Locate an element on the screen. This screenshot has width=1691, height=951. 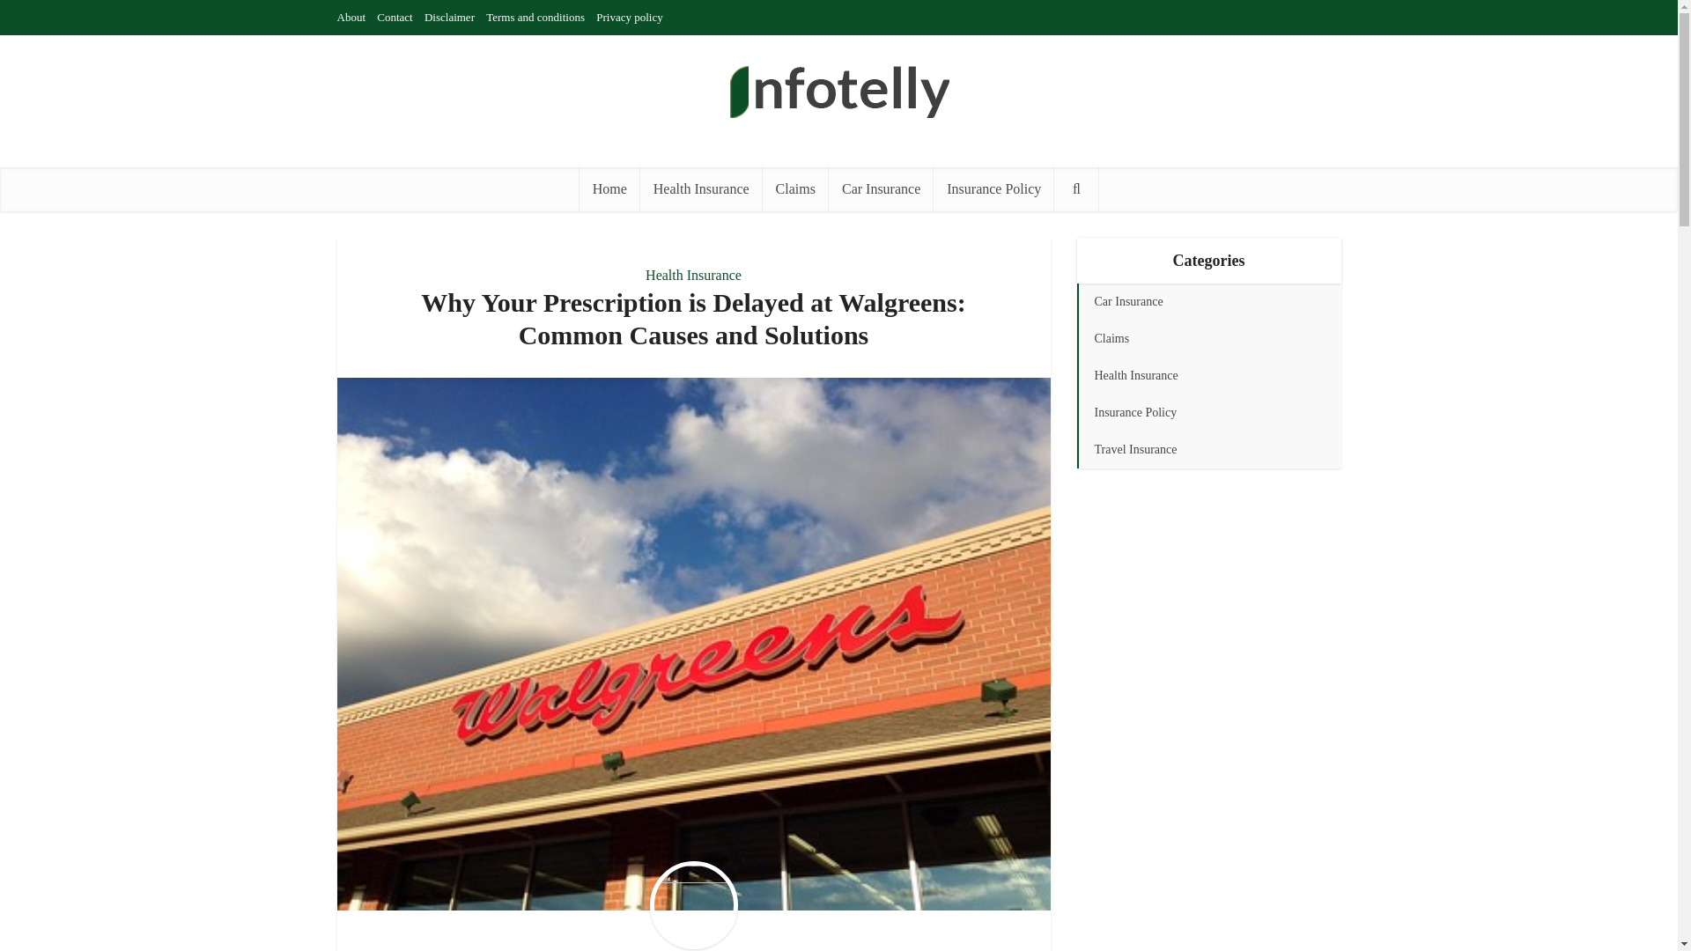
Health Insurance is located at coordinates (694, 275).